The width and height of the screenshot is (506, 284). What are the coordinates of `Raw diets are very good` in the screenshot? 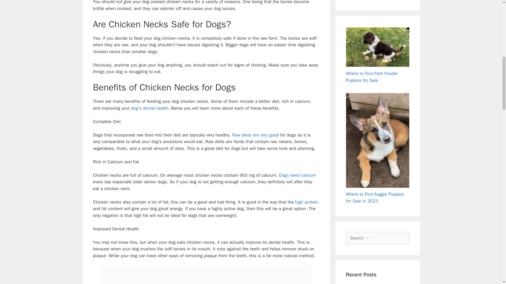 It's located at (255, 135).